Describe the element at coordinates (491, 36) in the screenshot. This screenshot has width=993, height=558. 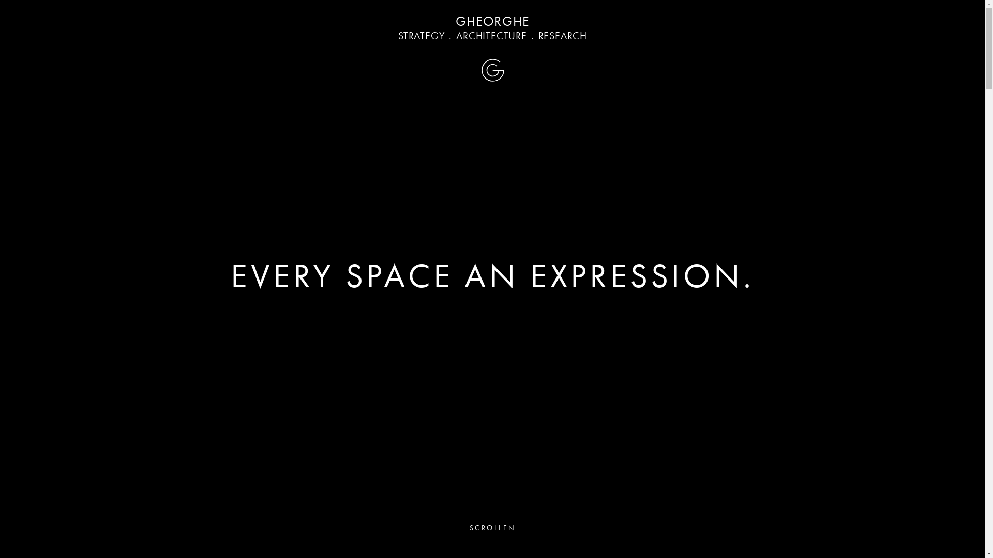
I see `ARCHITECTURE` at that location.